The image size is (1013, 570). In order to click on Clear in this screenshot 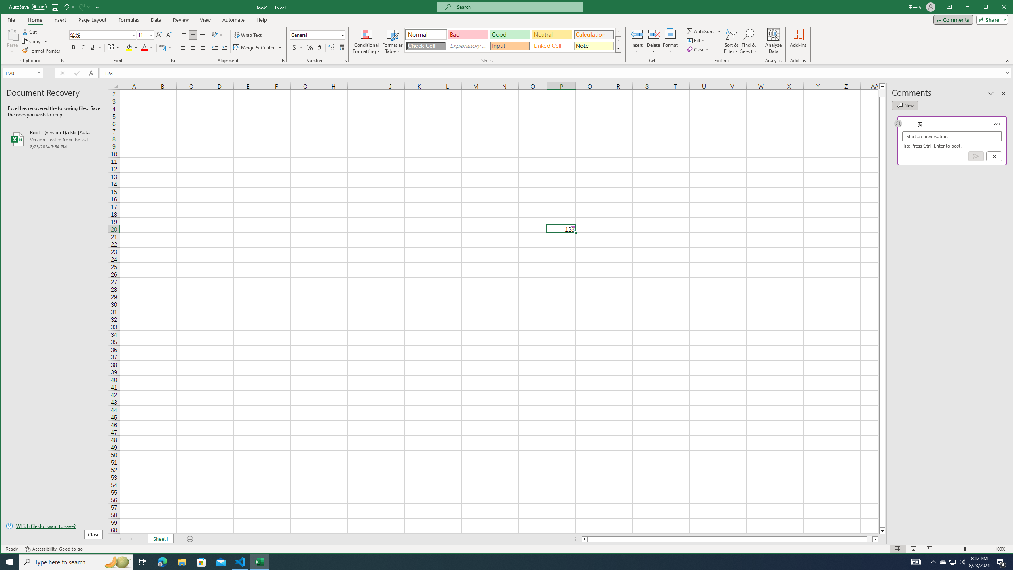, I will do `click(699, 49)`.